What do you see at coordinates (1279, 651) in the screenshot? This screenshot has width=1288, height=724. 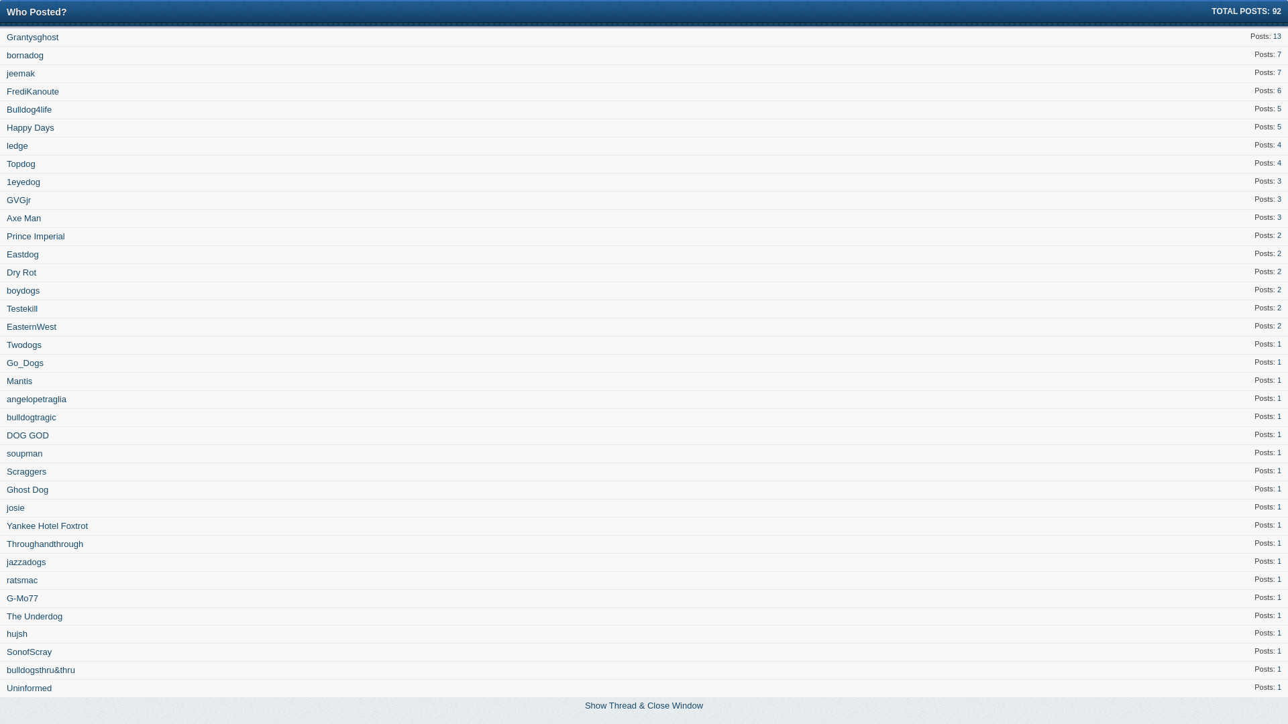 I see `1` at bounding box center [1279, 651].